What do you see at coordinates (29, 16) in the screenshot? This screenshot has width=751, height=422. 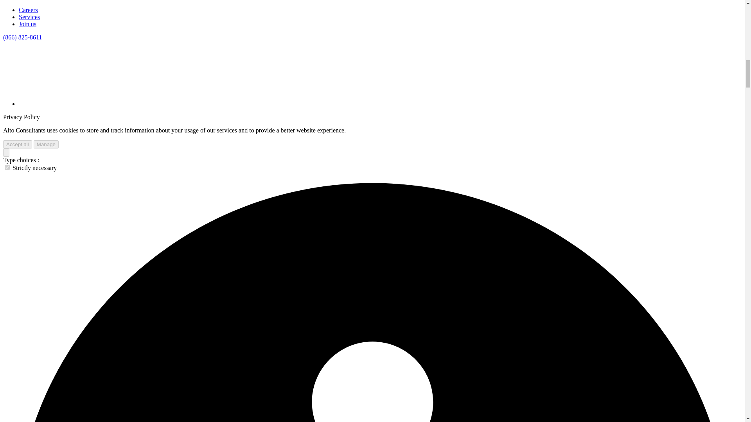 I see `Services` at bounding box center [29, 16].